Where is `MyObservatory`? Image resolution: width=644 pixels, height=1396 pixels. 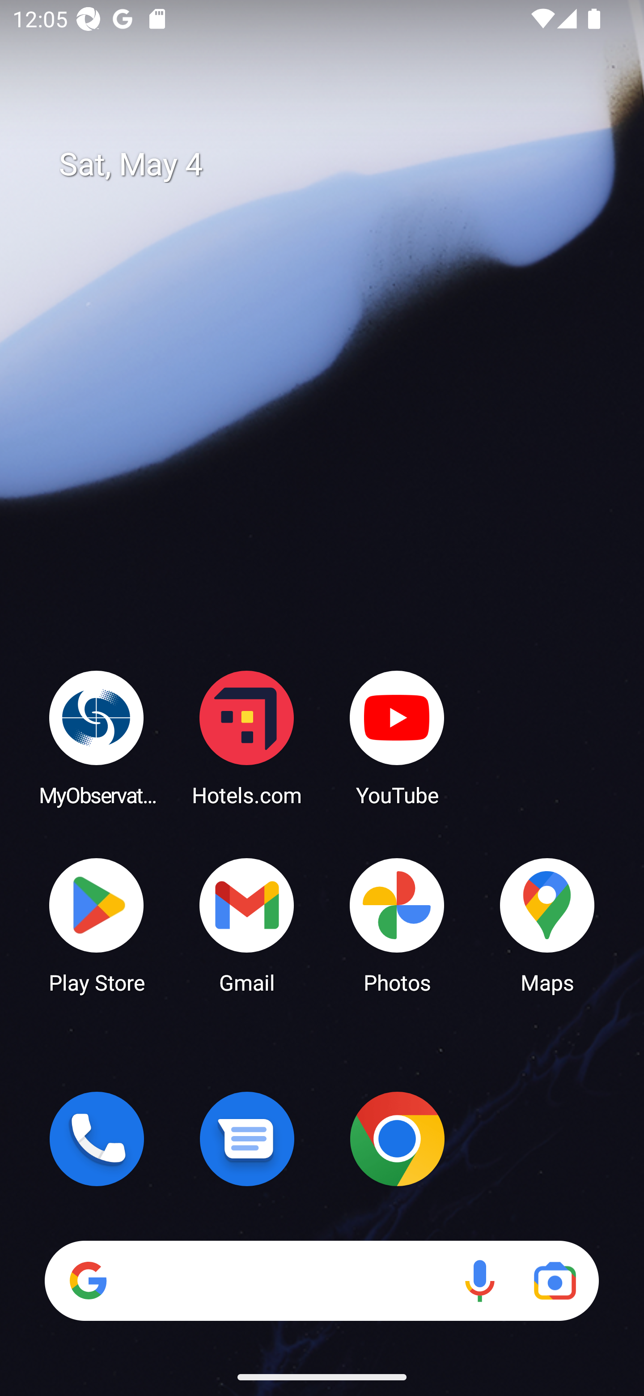
MyObservatory is located at coordinates (97, 737).